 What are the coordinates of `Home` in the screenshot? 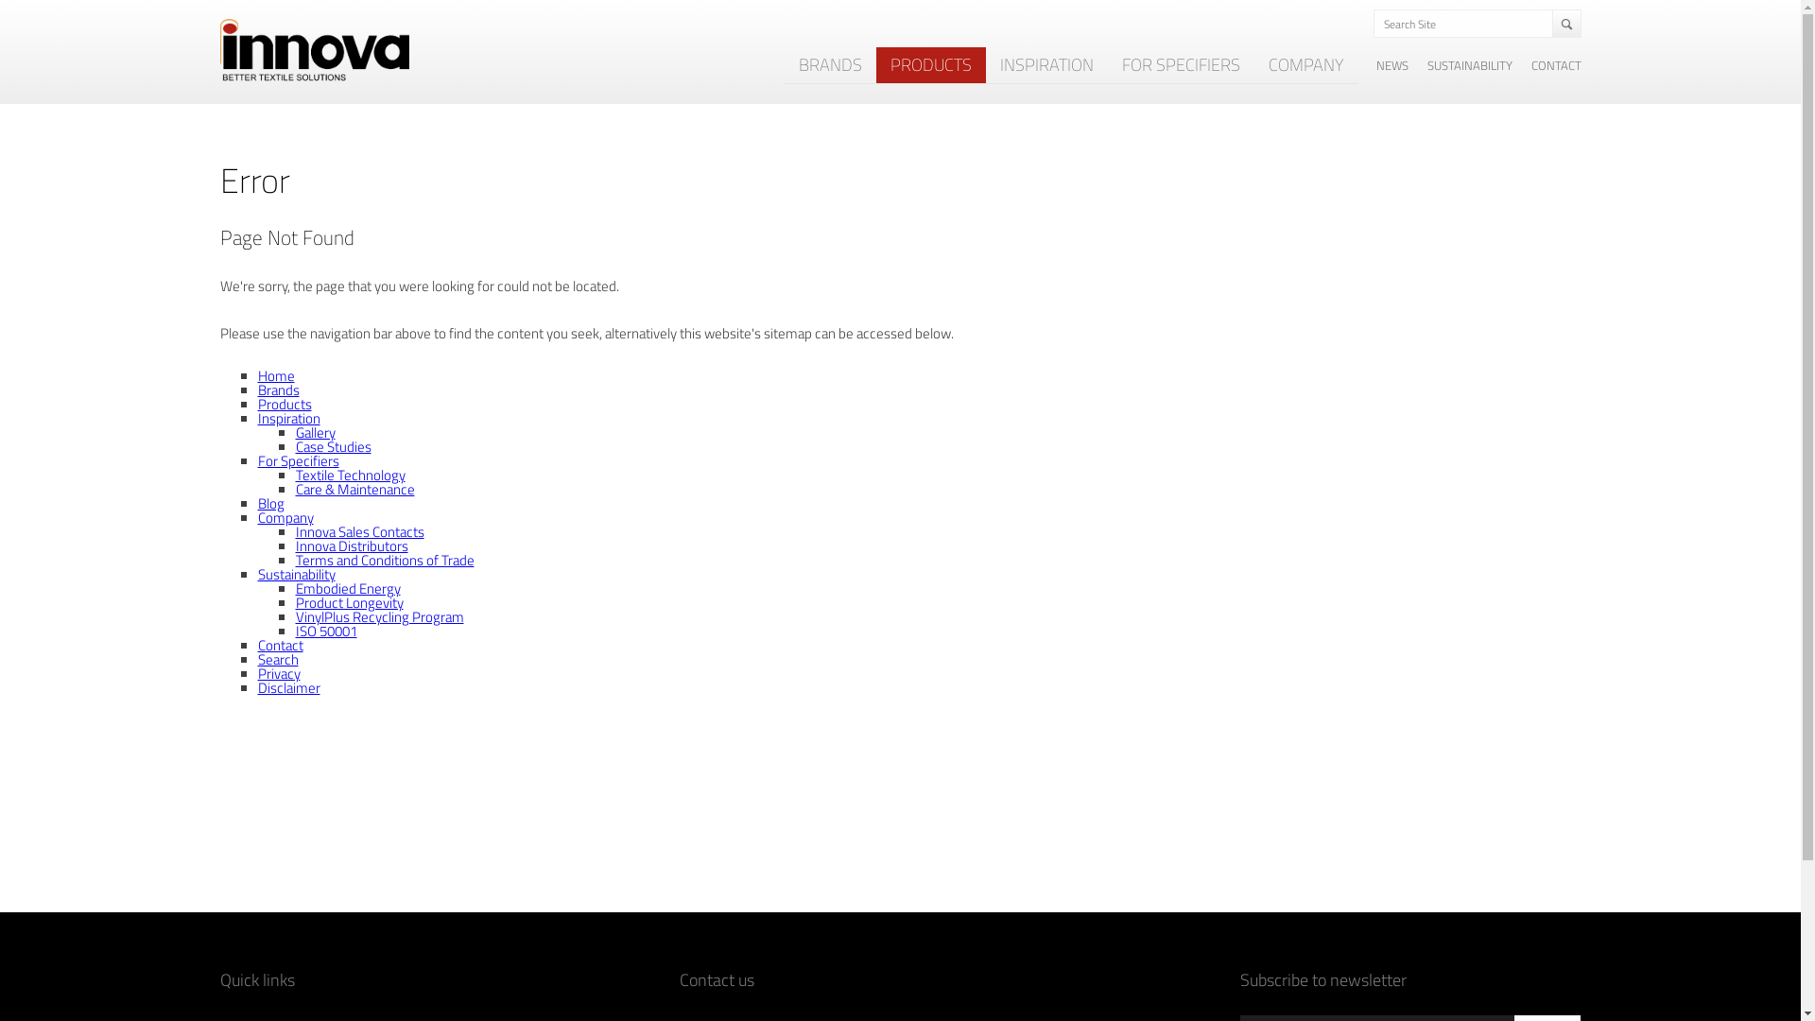 It's located at (276, 376).